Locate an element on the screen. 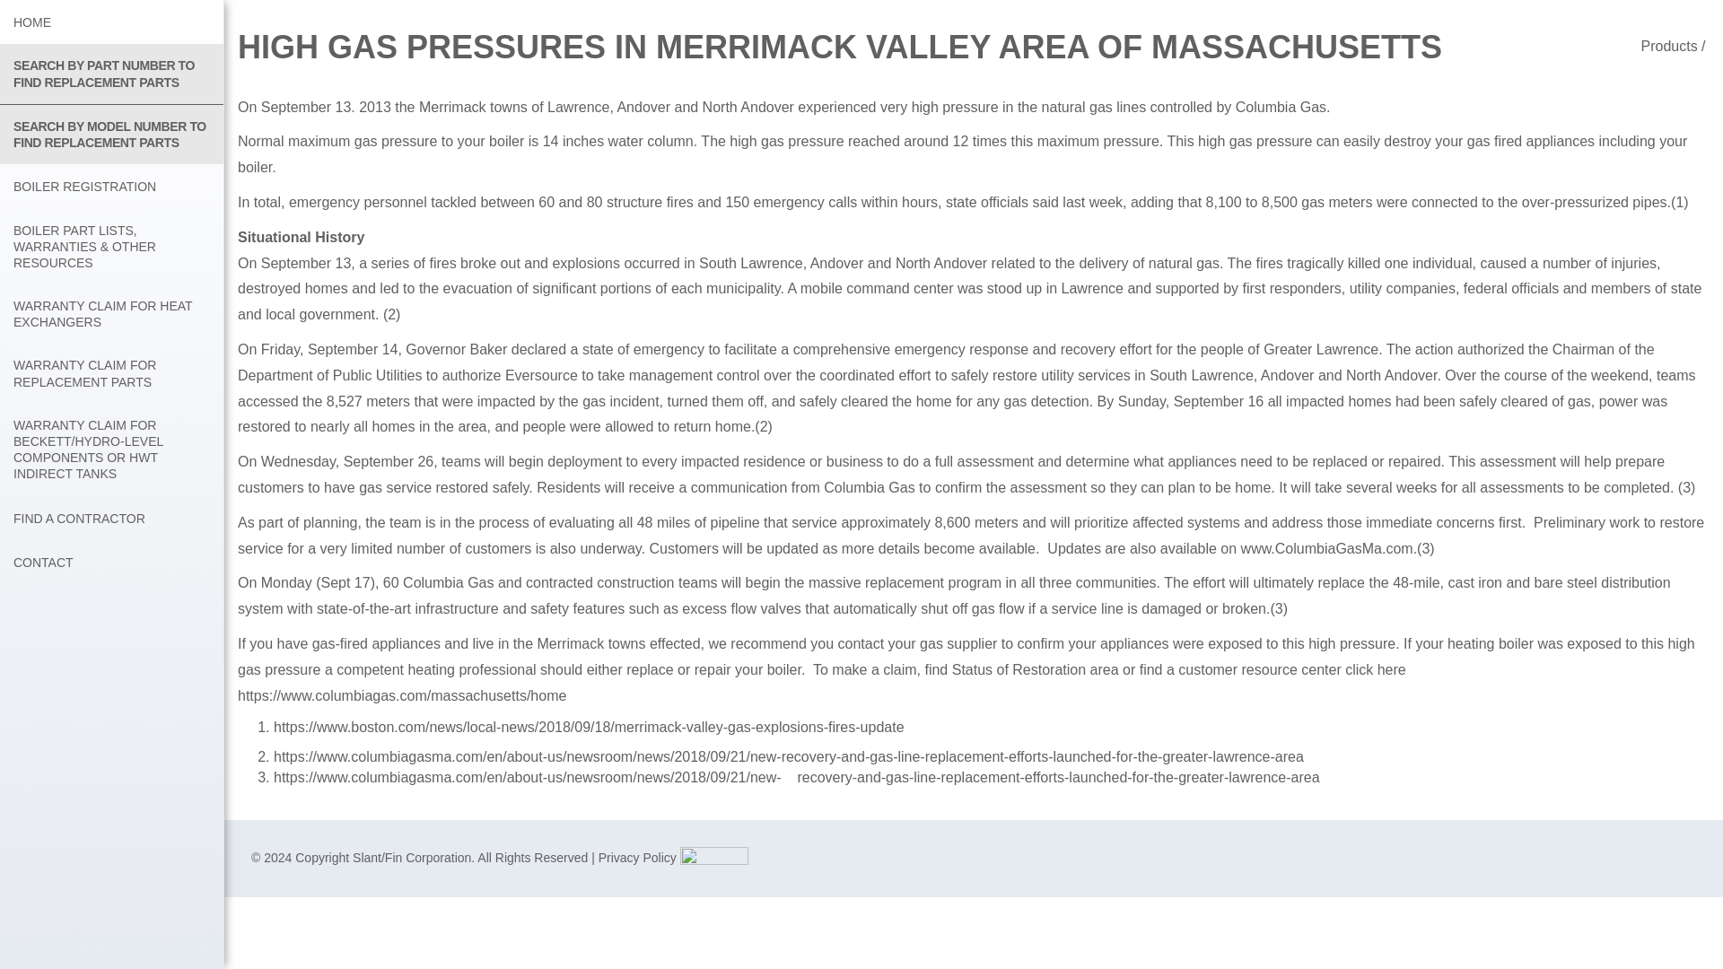 Image resolution: width=1723 pixels, height=969 pixels. BOILER REGISTRATION is located at coordinates (111, 186).